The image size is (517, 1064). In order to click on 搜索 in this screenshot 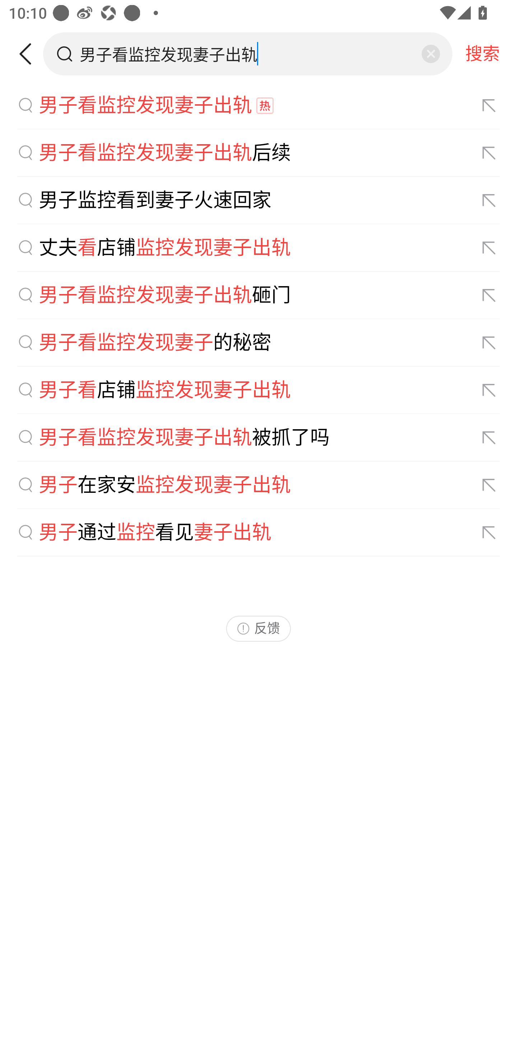, I will do `click(483, 54)`.